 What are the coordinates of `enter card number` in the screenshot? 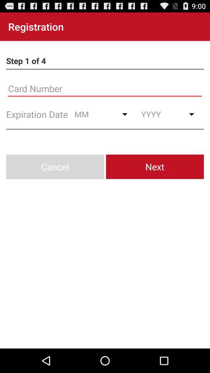 It's located at (105, 89).